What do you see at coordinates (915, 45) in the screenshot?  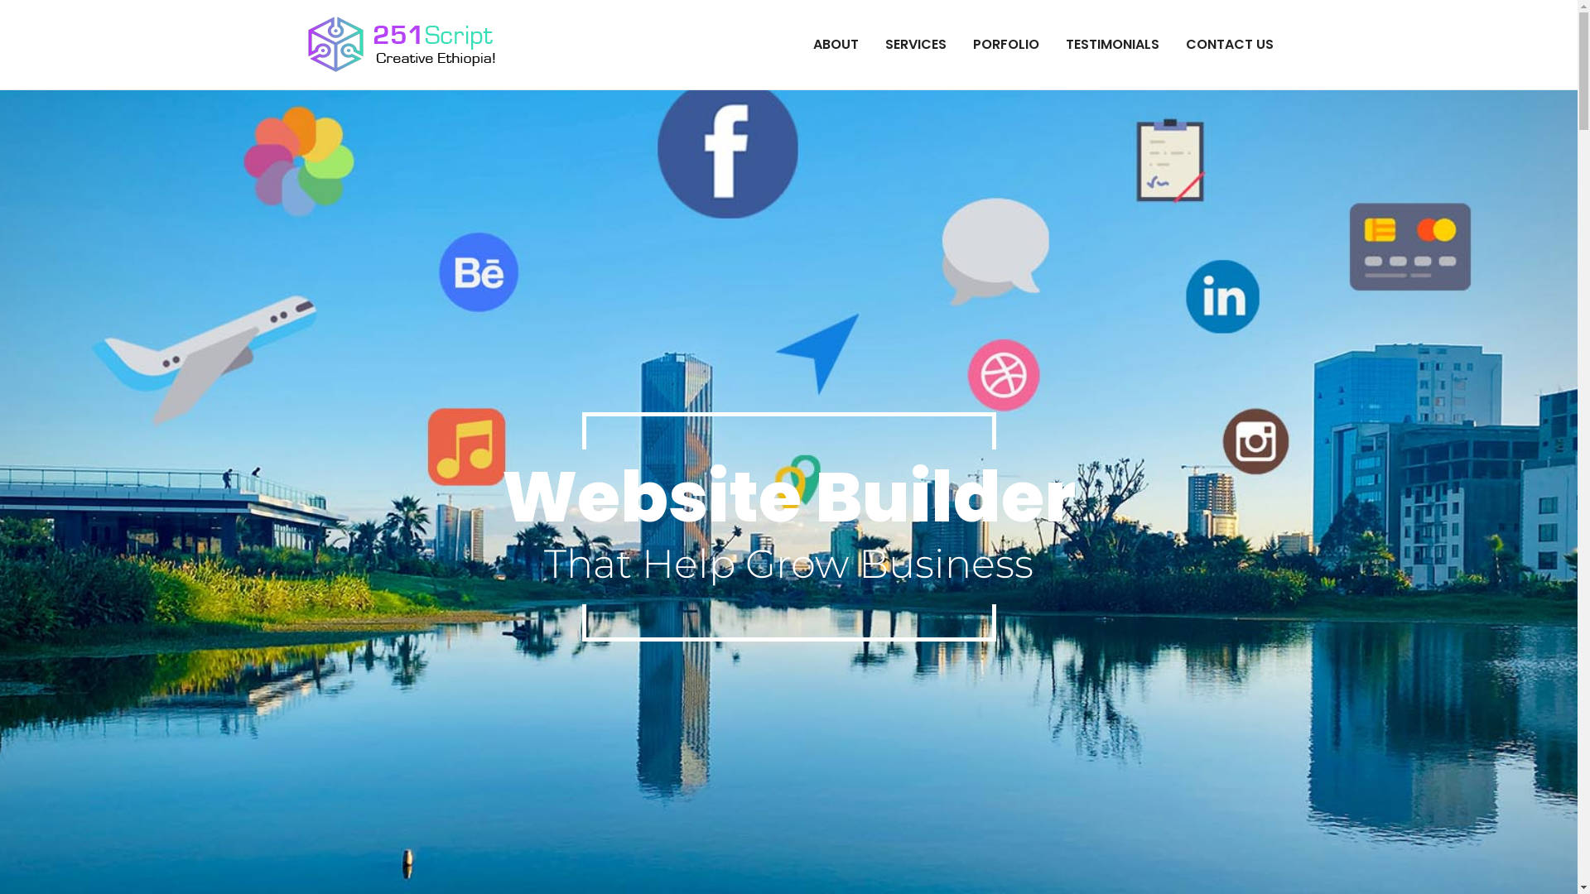 I see `SERVICES` at bounding box center [915, 45].